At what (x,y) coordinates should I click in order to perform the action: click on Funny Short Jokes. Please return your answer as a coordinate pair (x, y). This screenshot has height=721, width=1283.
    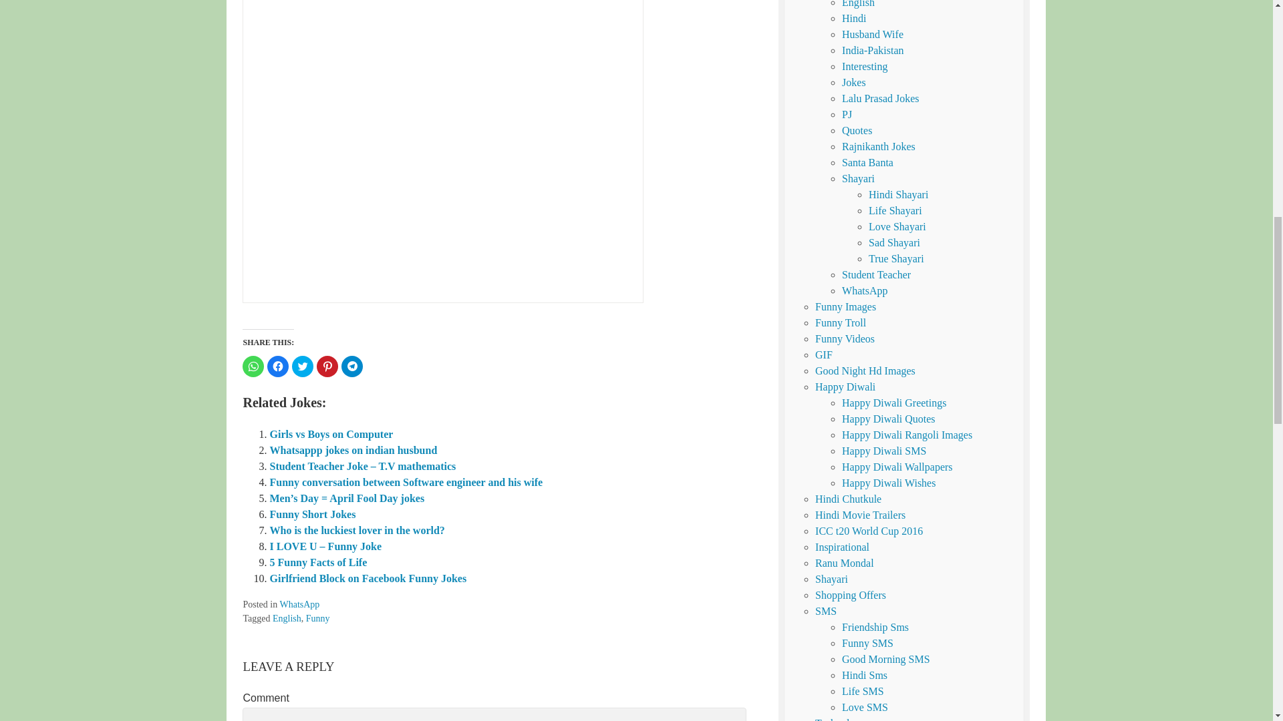
    Looking at the image, I should click on (312, 514).